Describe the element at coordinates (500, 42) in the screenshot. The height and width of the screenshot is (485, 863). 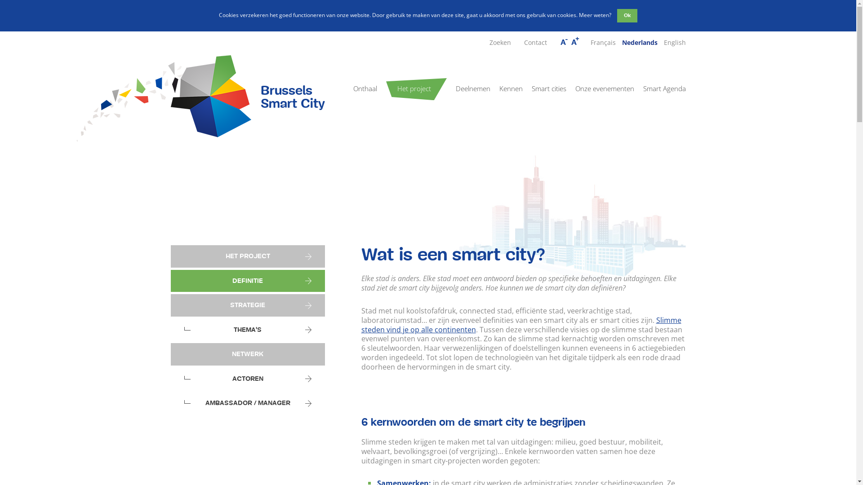
I see `Zoeken` at that location.